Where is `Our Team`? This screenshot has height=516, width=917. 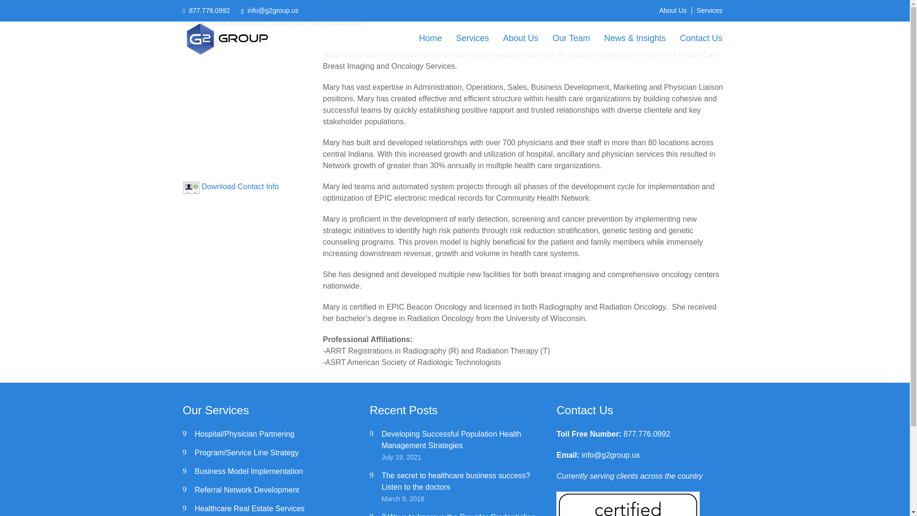
Our Team is located at coordinates (571, 38).